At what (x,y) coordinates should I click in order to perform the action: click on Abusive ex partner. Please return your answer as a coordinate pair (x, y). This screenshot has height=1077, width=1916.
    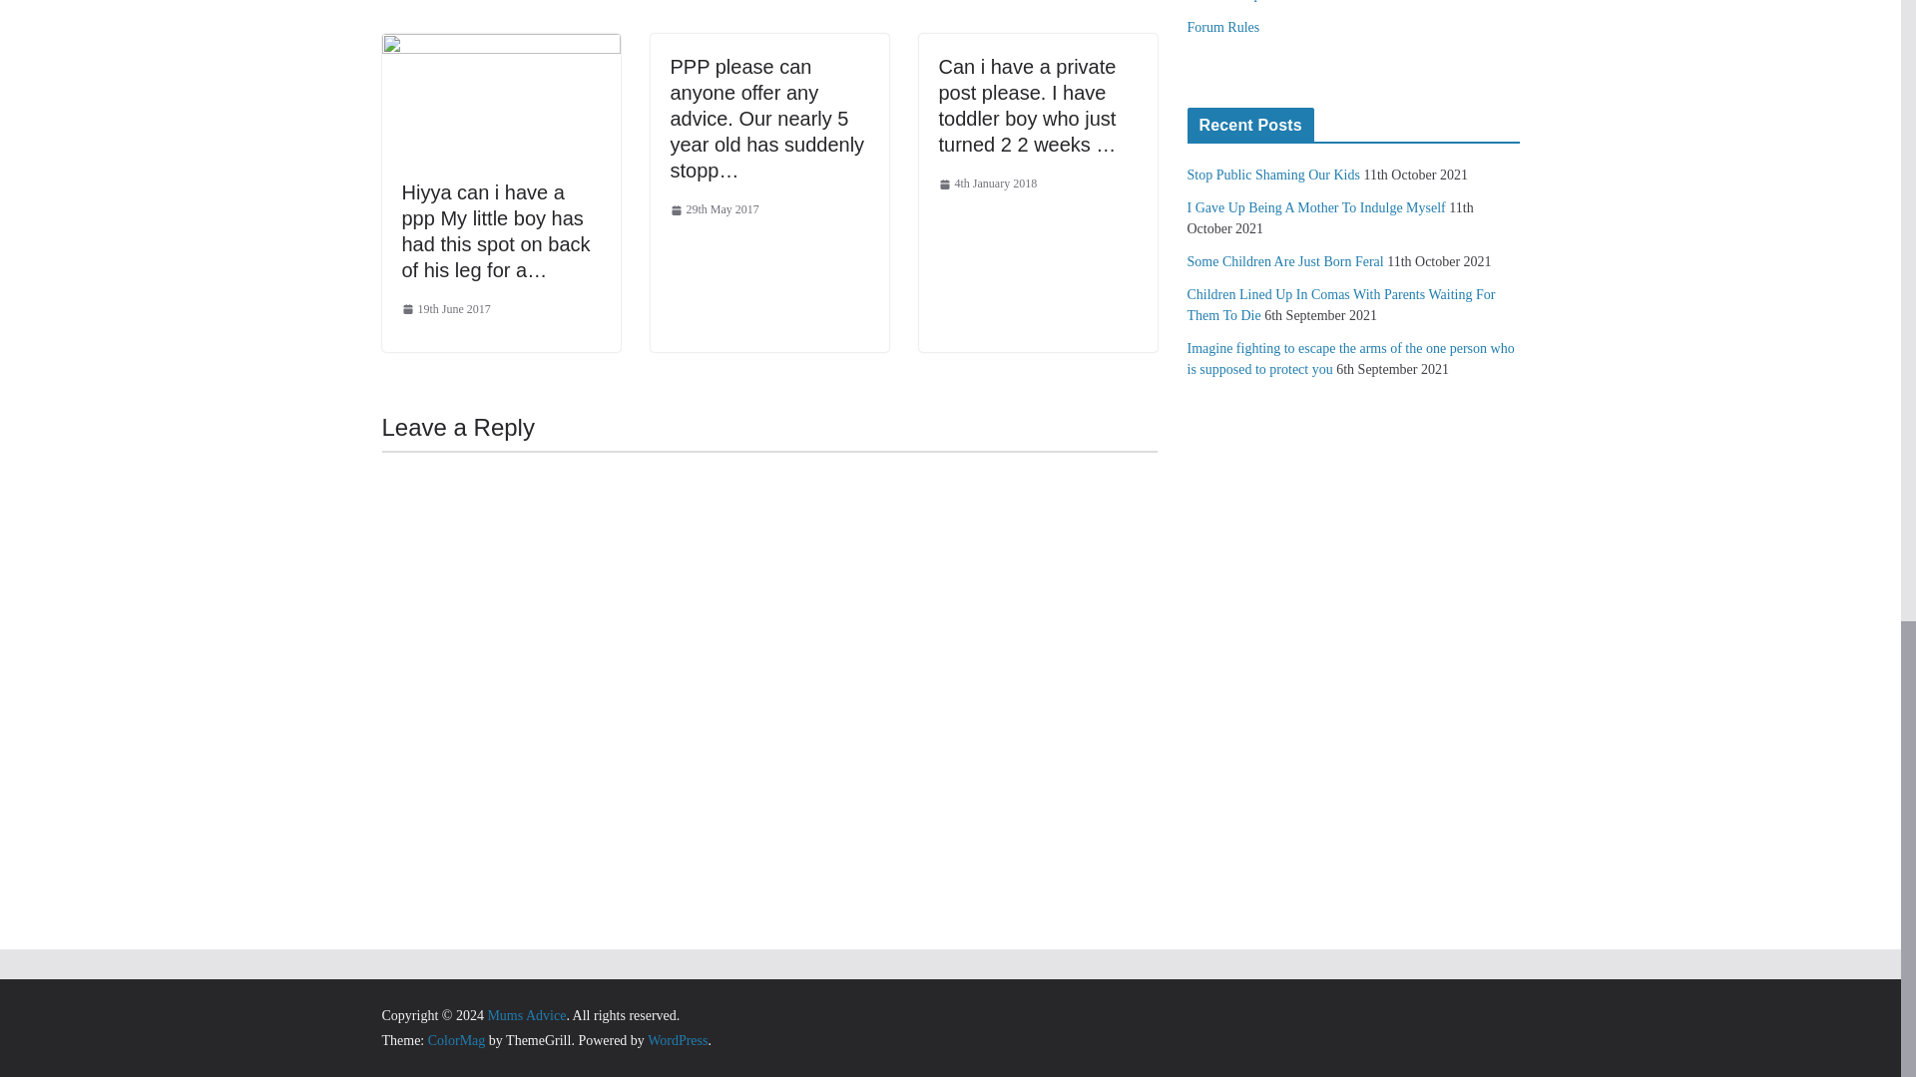
    Looking at the image, I should click on (1241, 1).